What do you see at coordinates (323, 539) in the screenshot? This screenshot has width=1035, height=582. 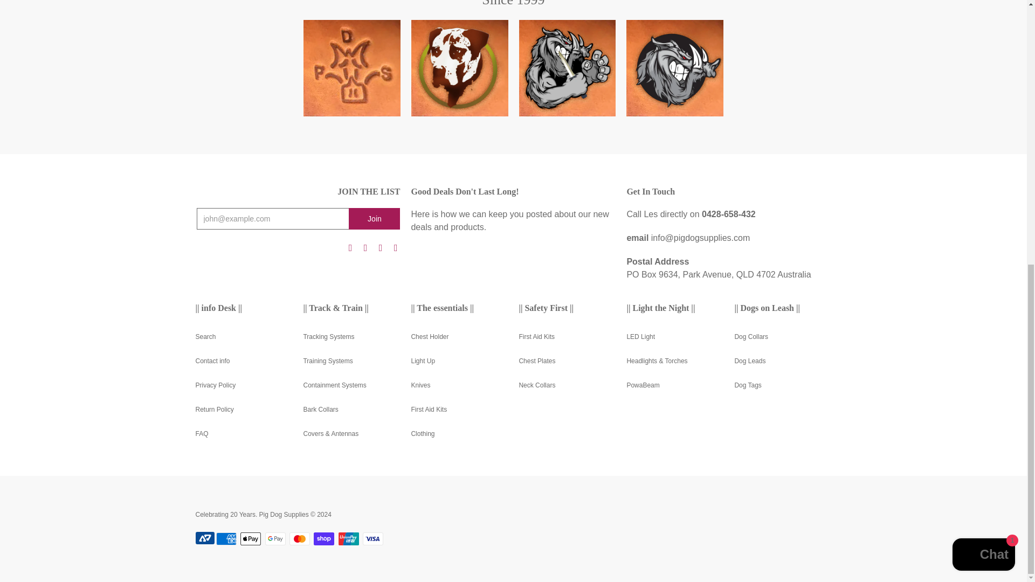 I see `Shop Pay` at bounding box center [323, 539].